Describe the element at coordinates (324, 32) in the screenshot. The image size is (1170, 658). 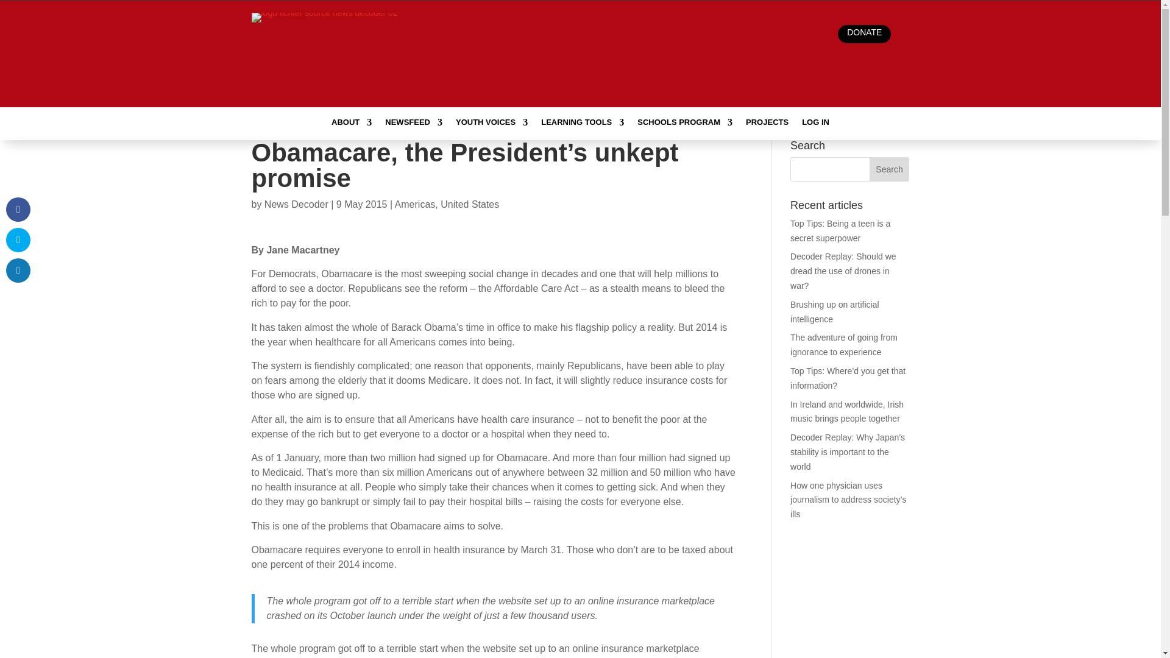
I see `logo fichier source news decoder 02` at that location.